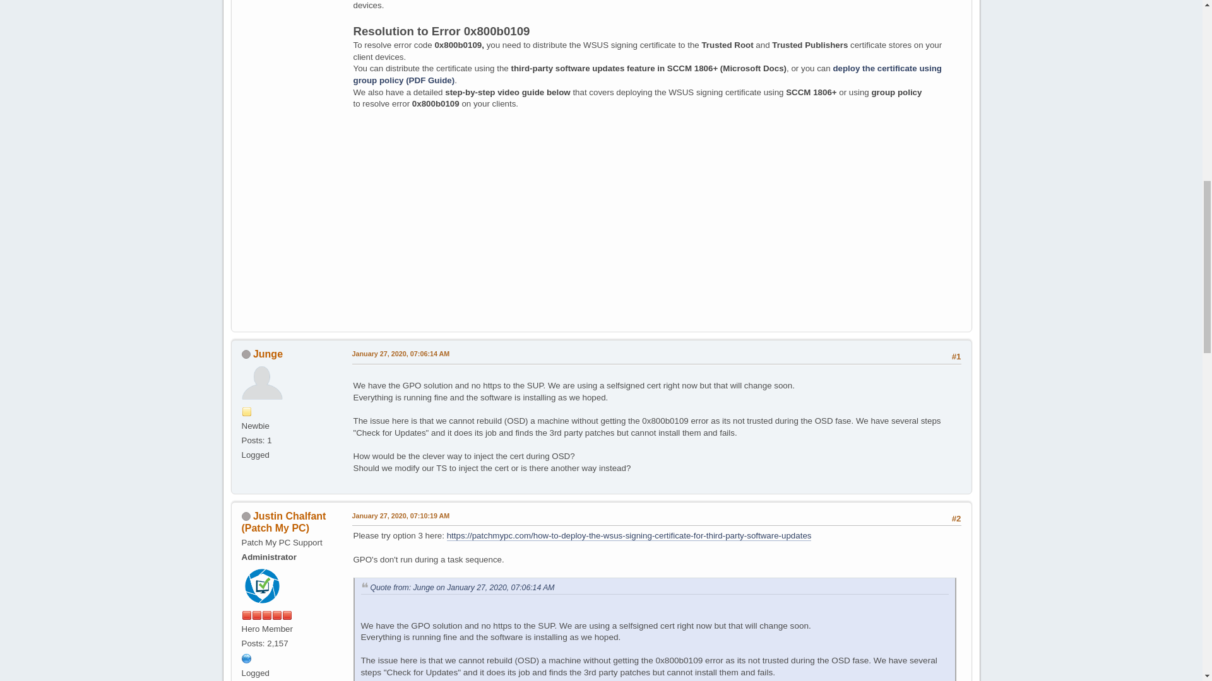 The height and width of the screenshot is (681, 1212). I want to click on January 27, 2020, 07:10:19 AM, so click(401, 516).